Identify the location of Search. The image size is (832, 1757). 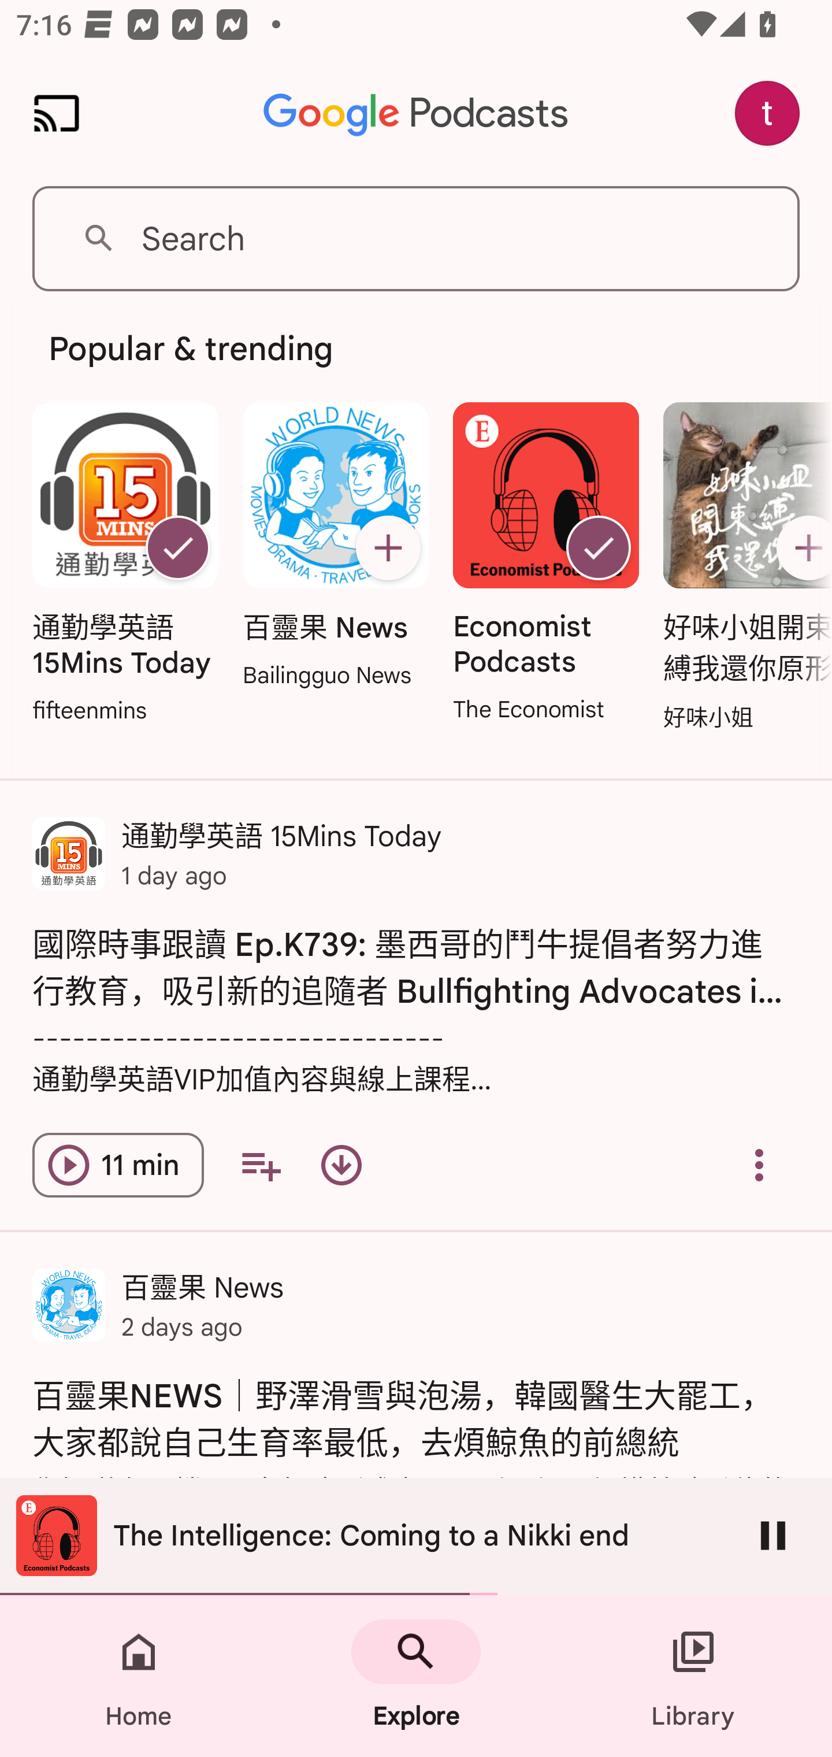
(416, 238).